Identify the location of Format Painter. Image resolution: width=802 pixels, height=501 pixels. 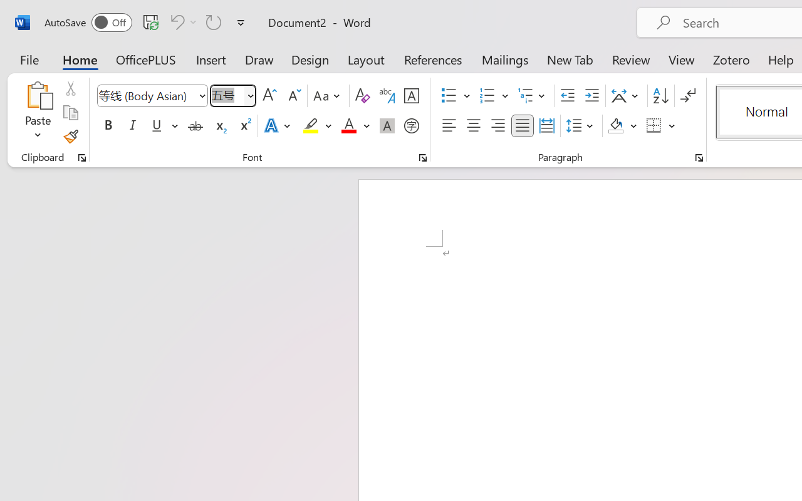
(70, 137).